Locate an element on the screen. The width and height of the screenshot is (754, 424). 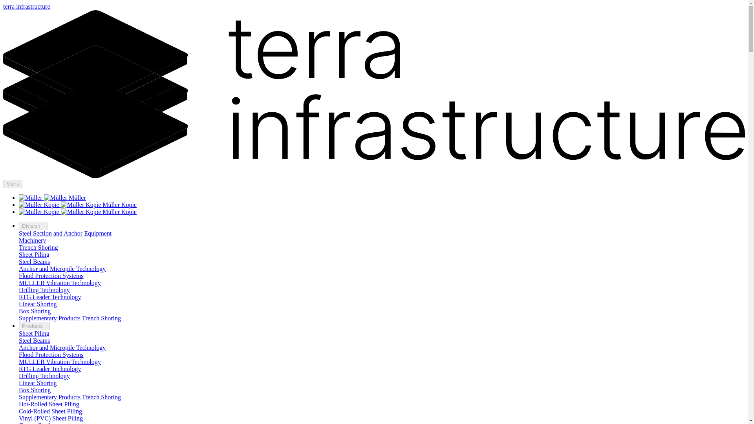
Corner Sections is located at coordinates (39, 423).